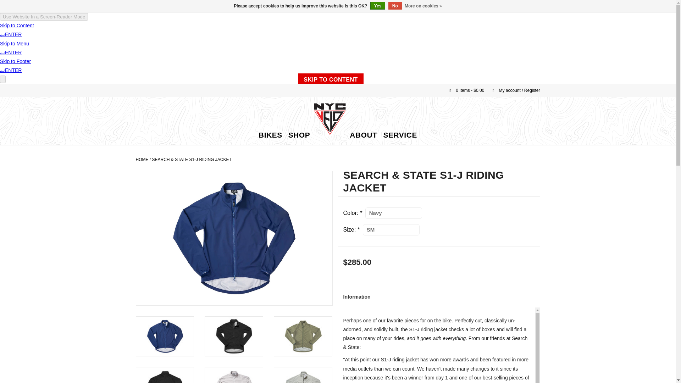  What do you see at coordinates (270, 135) in the screenshot?
I see `BIKES` at bounding box center [270, 135].